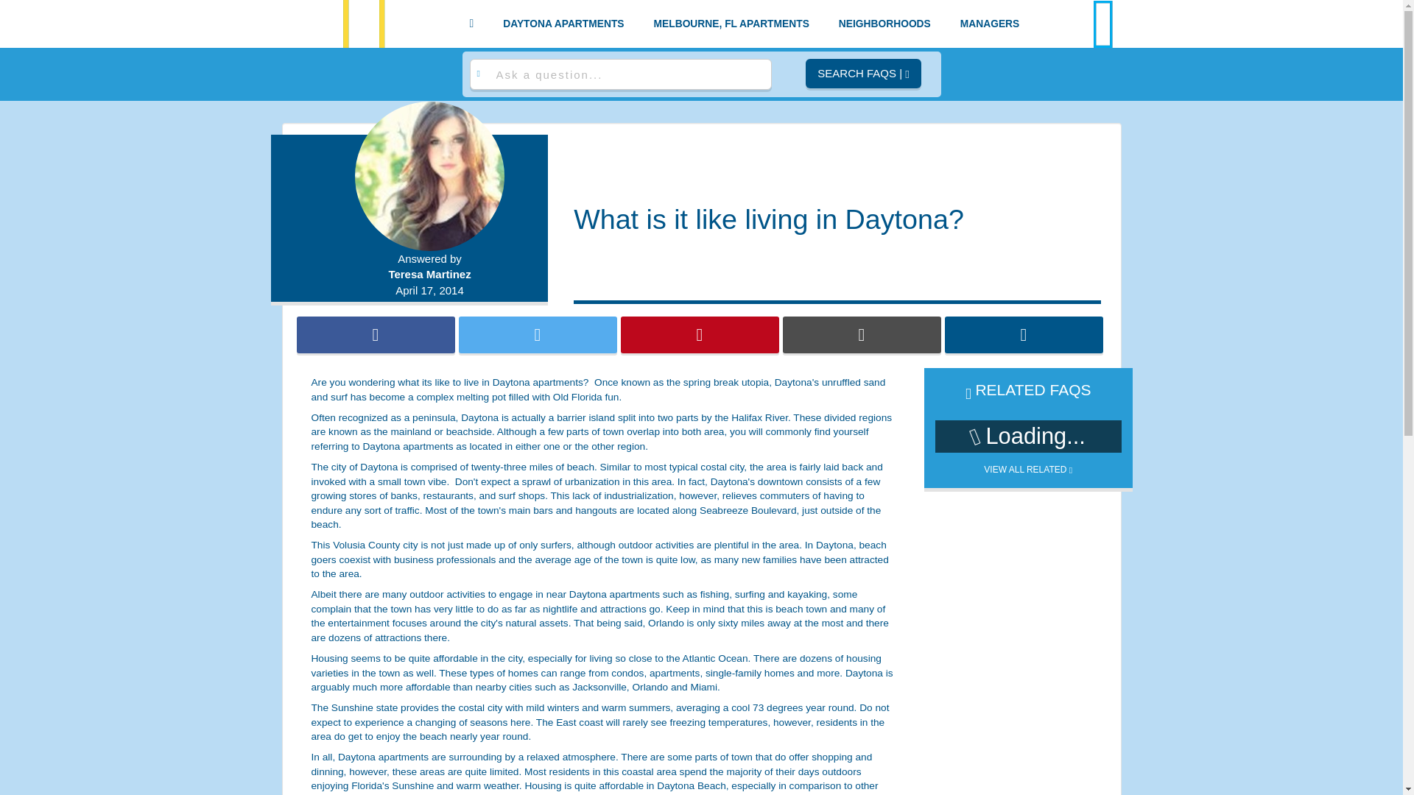 The width and height of the screenshot is (1414, 795). What do you see at coordinates (563, 24) in the screenshot?
I see `Daytona Beach Apartments` at bounding box center [563, 24].